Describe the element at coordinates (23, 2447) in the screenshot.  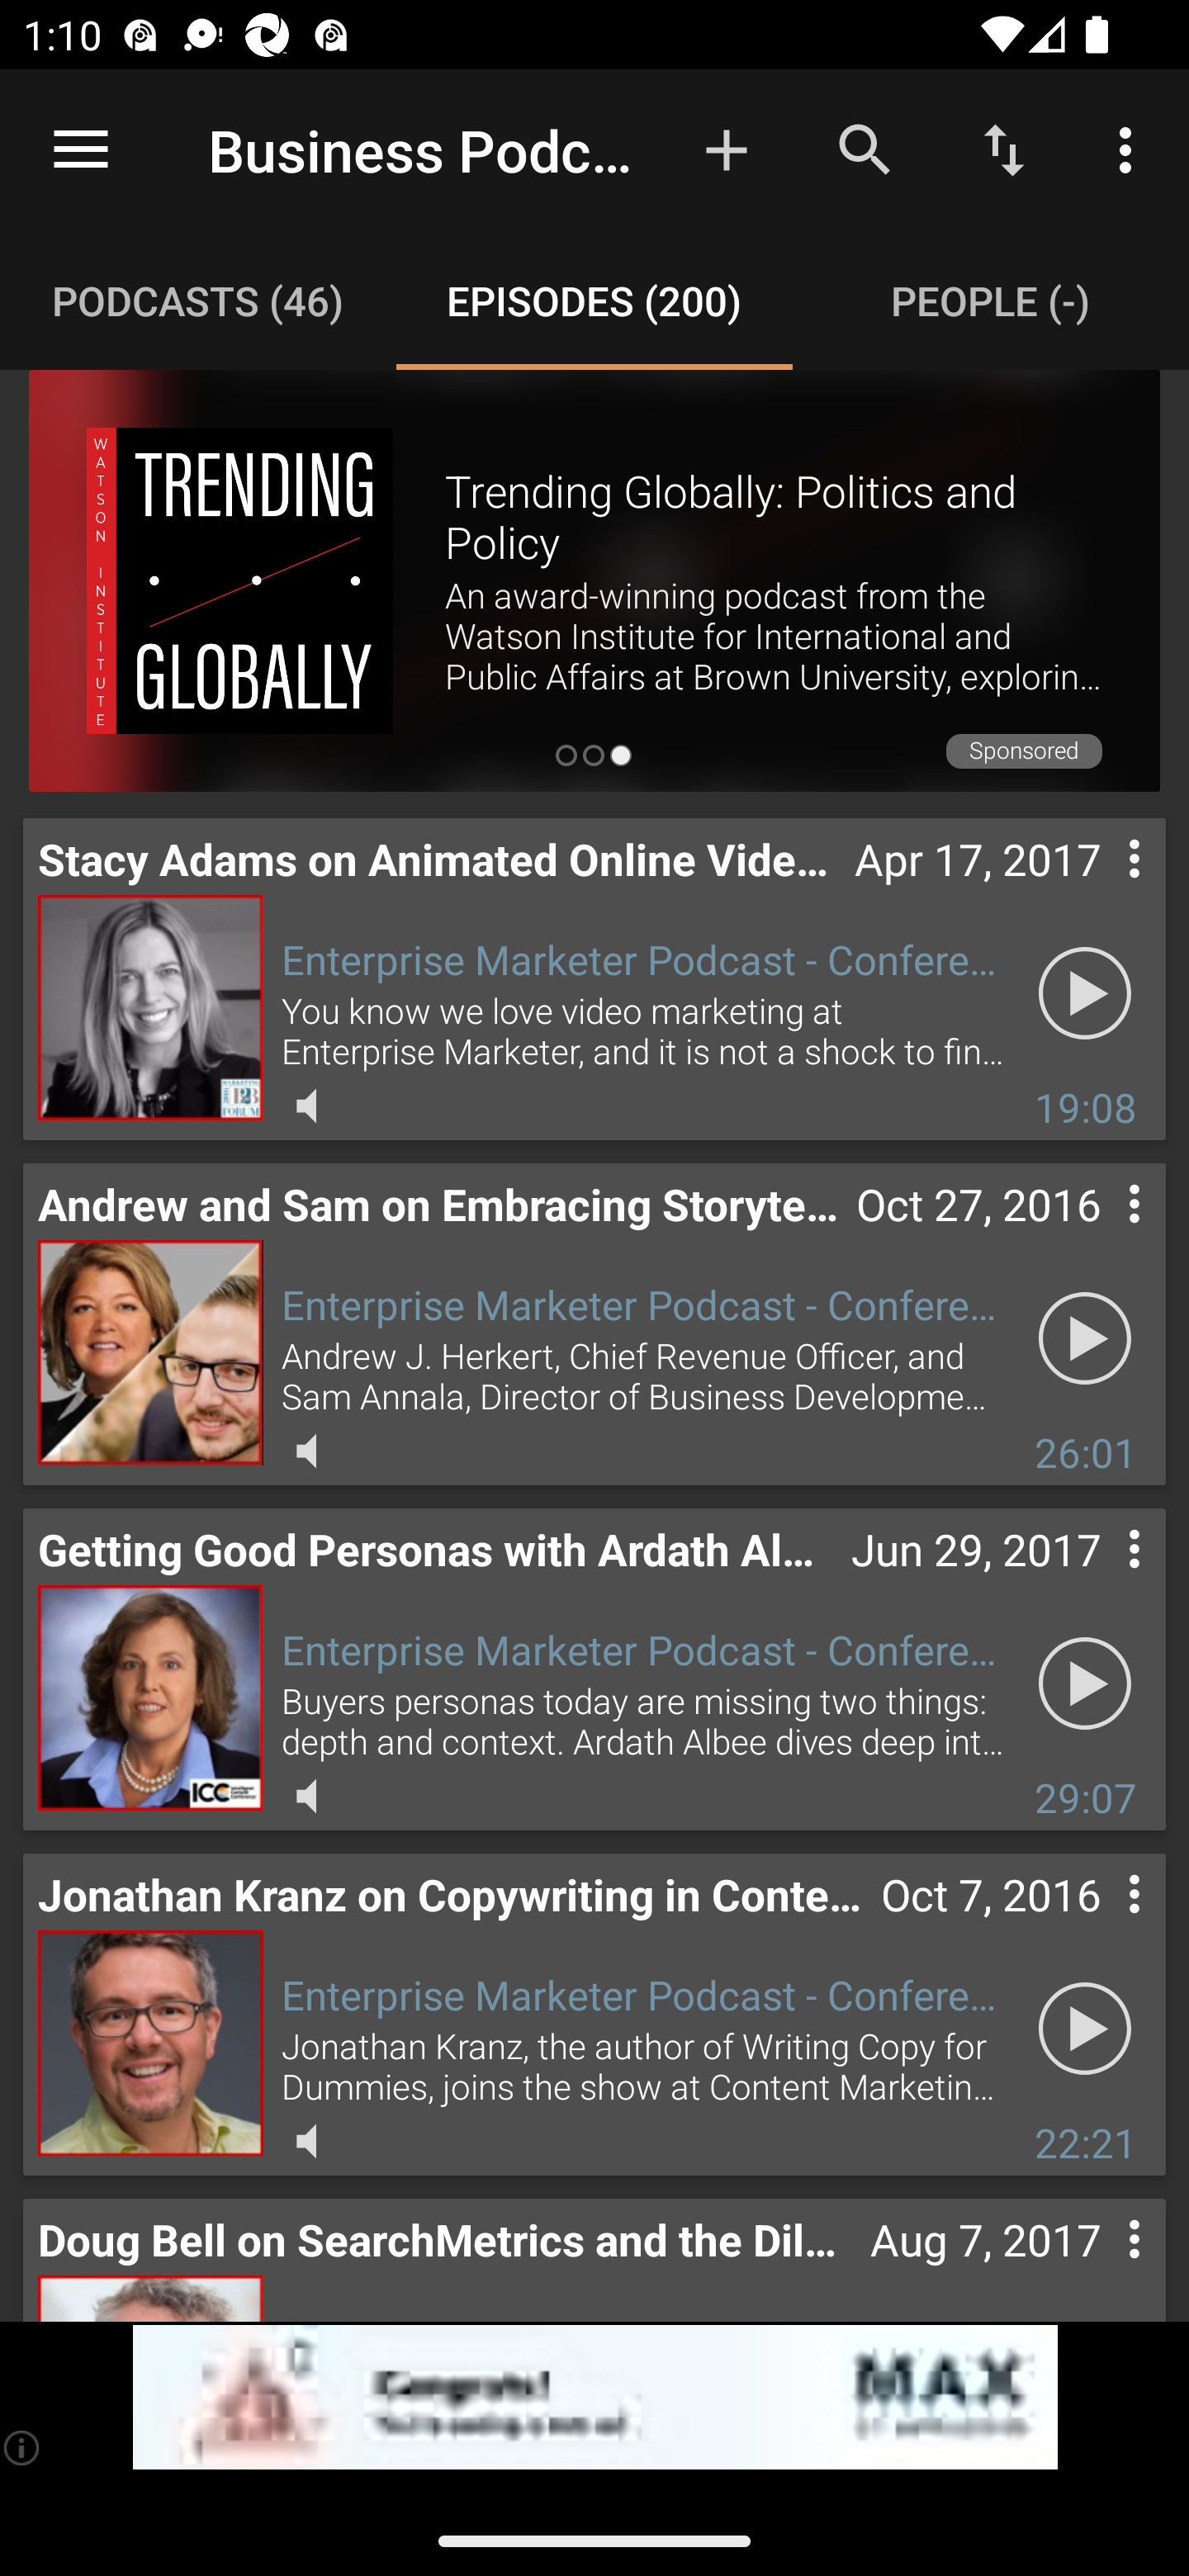
I see `(i)` at that location.